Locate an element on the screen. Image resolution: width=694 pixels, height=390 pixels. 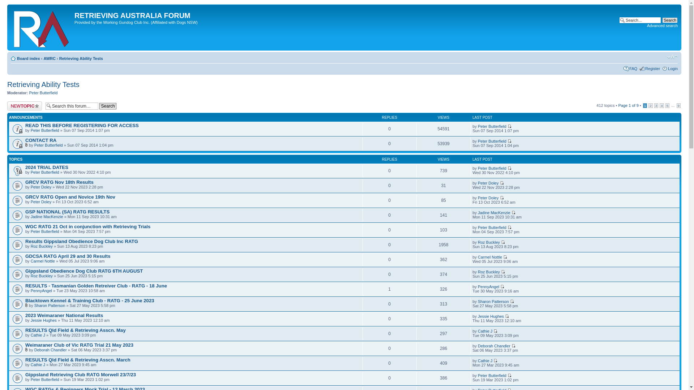
GRCV RATG Nov 18th Results is located at coordinates (59, 182).